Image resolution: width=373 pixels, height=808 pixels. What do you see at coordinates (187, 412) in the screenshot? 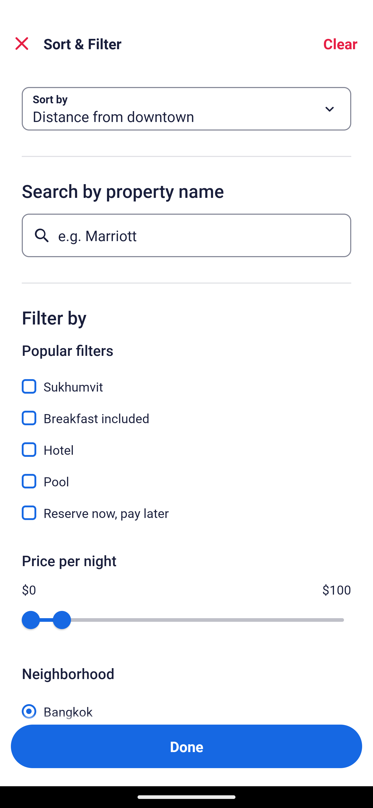
I see `Breakfast included, Breakfast included` at bounding box center [187, 412].